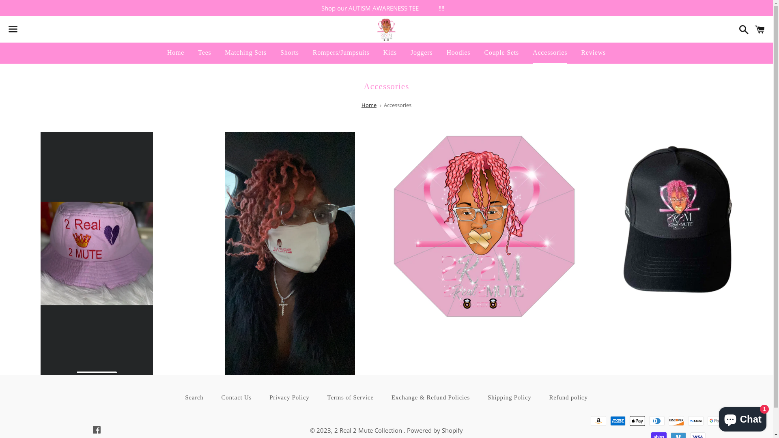 The height and width of the screenshot is (438, 779). Describe the element at coordinates (398, 105) in the screenshot. I see `Accessories` at that location.